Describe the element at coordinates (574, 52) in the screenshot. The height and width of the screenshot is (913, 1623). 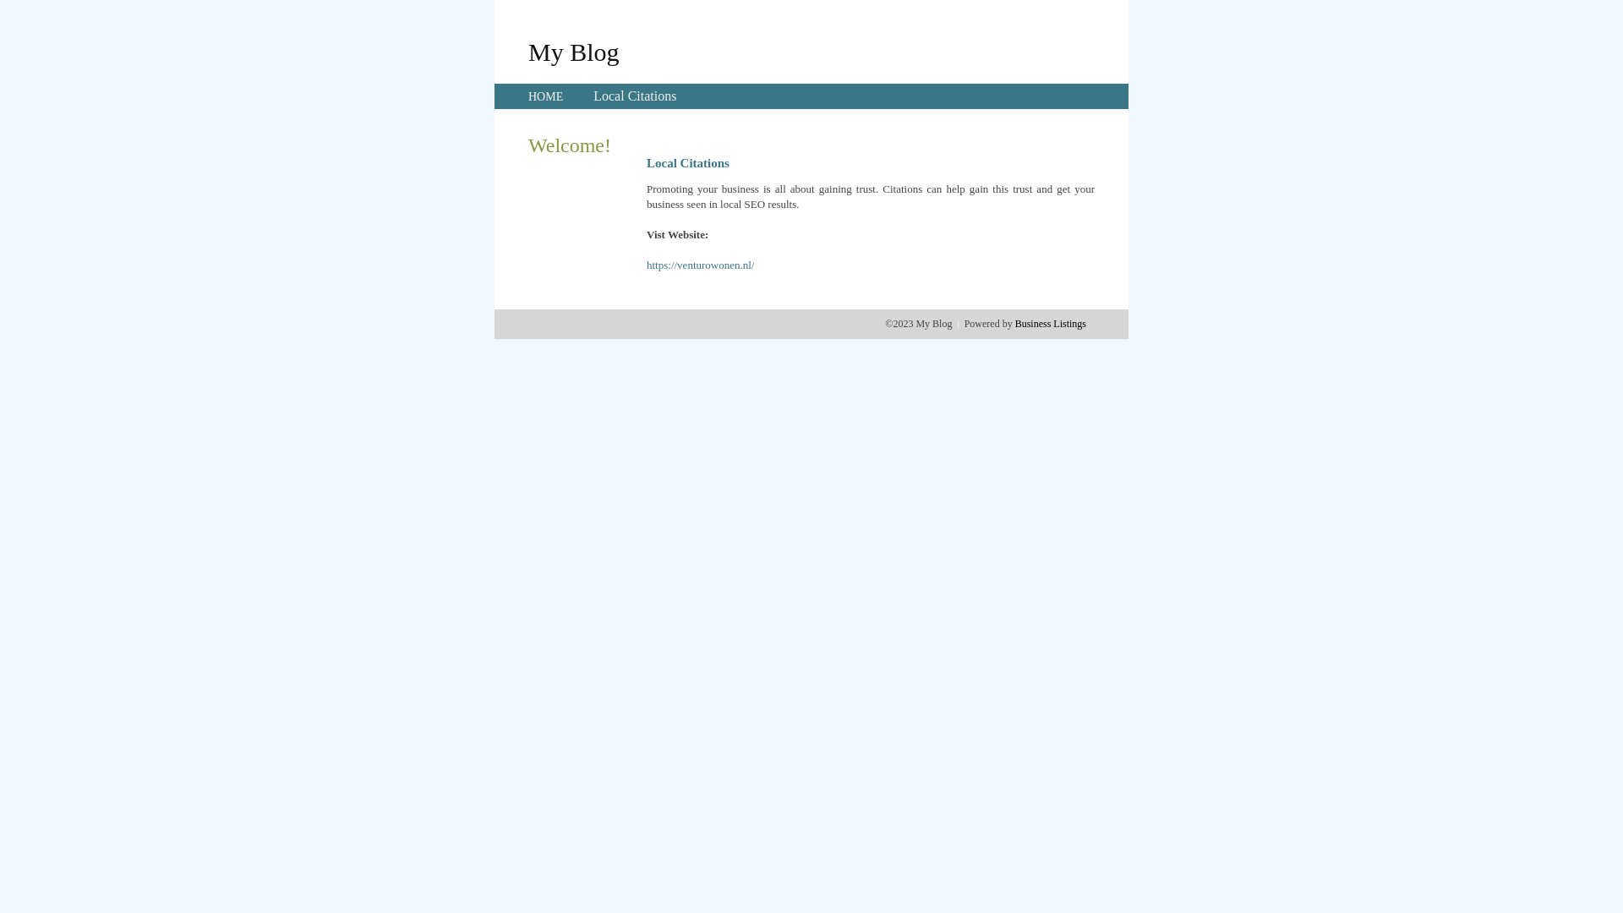
I see `My Blog` at that location.